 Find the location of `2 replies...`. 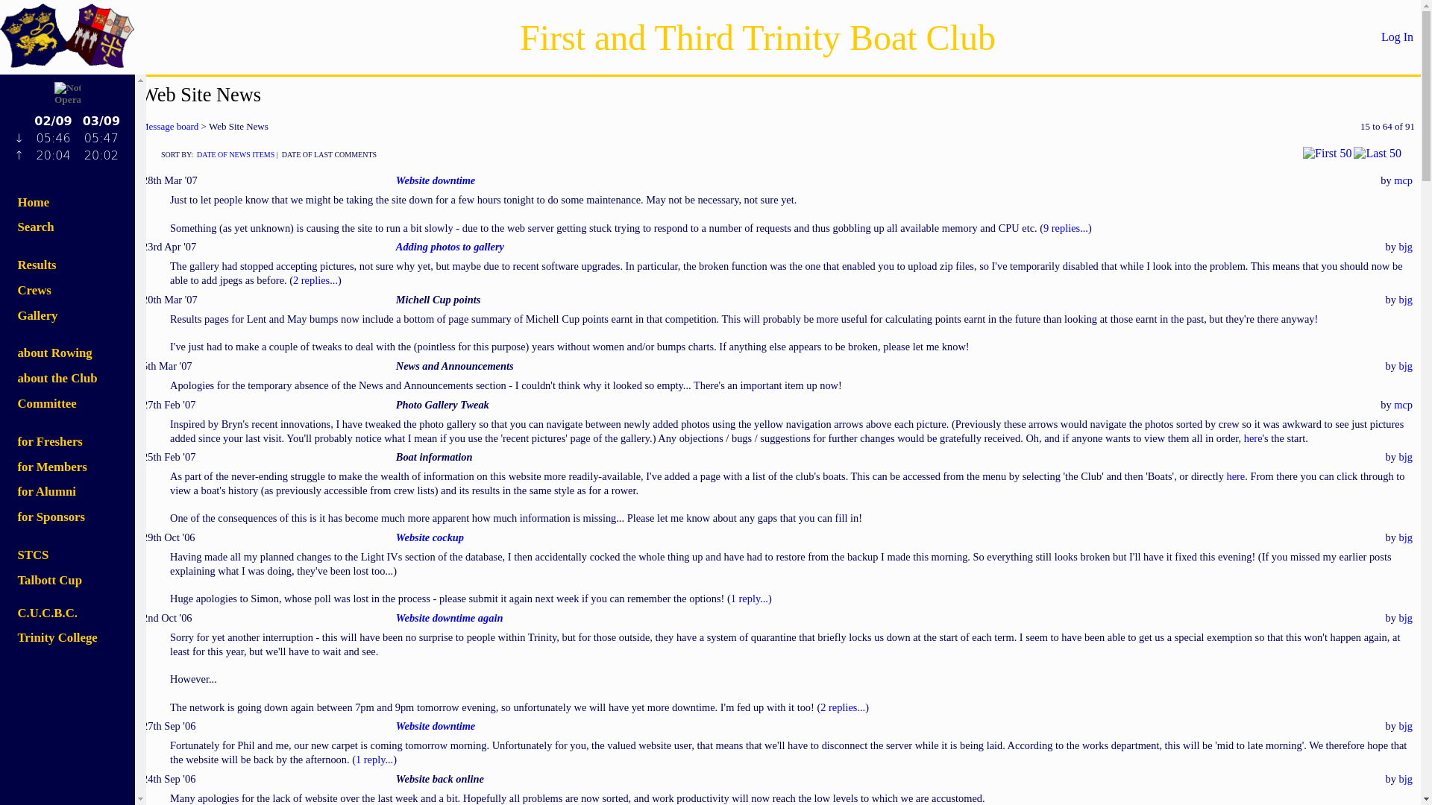

2 replies... is located at coordinates (315, 280).